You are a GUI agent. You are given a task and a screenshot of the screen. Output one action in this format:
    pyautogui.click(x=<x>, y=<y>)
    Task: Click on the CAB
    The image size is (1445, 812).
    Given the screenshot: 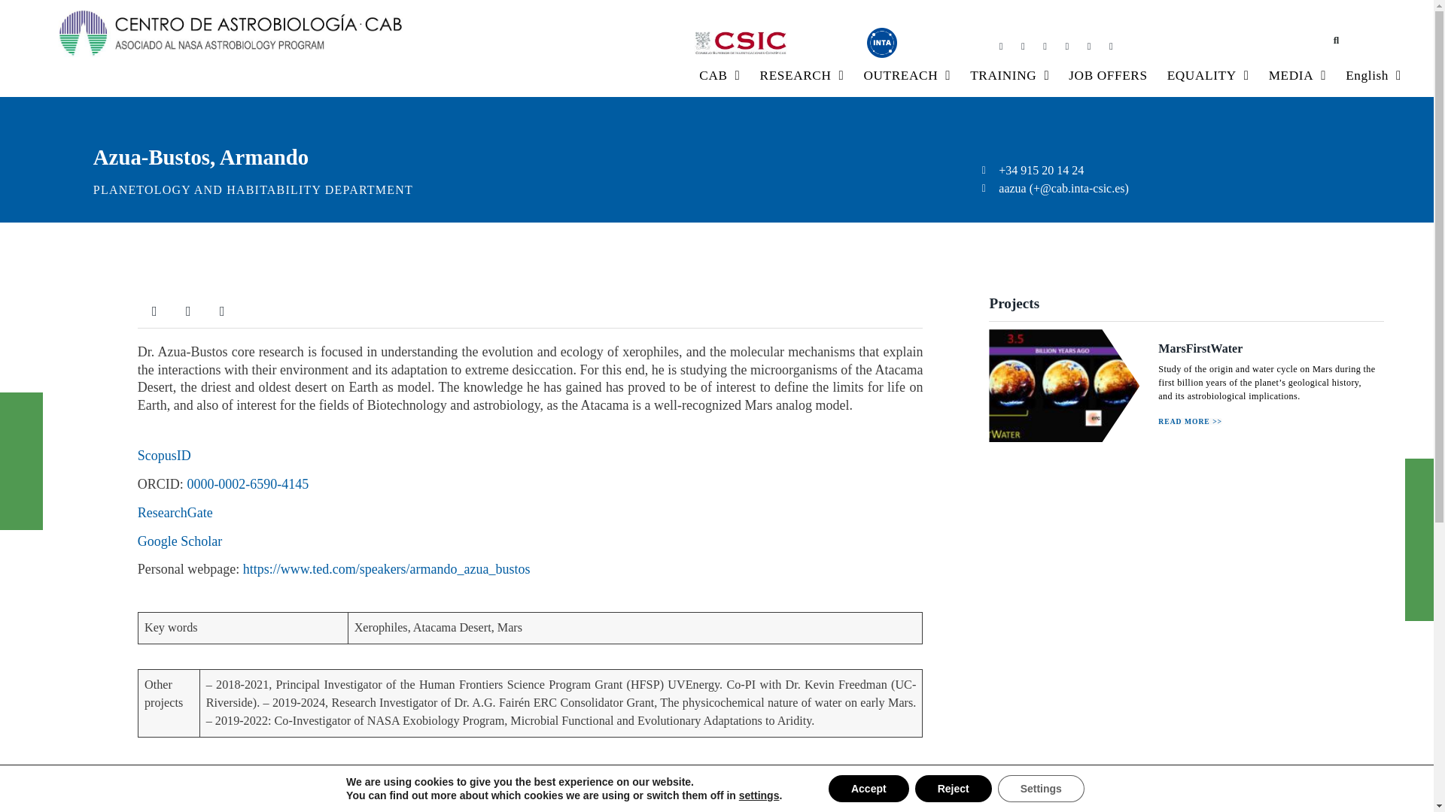 What is the action you would take?
    pyautogui.click(x=719, y=75)
    